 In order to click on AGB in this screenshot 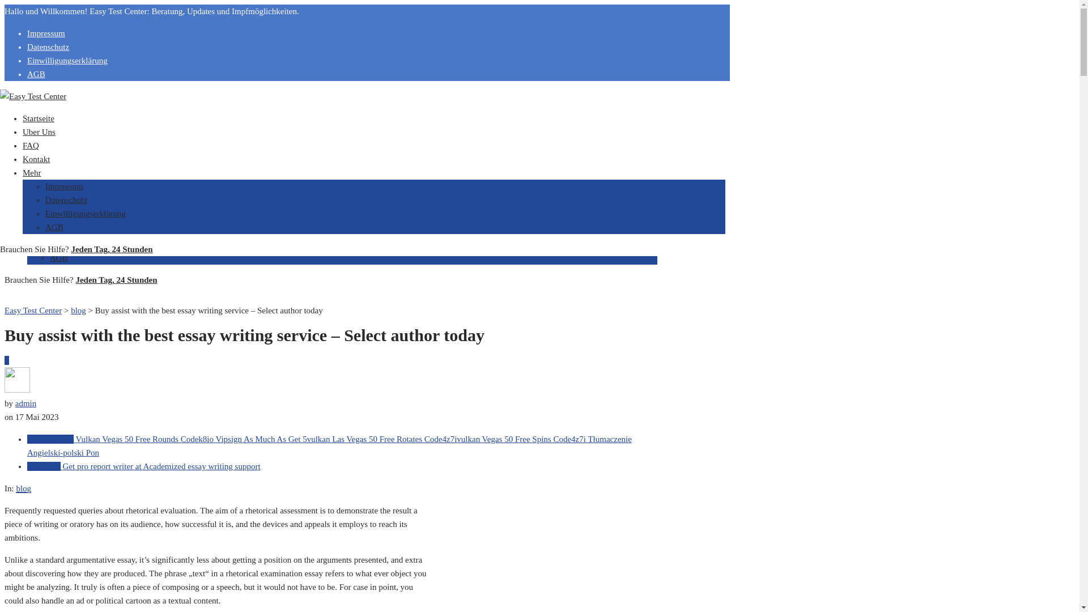, I will do `click(54, 227)`.